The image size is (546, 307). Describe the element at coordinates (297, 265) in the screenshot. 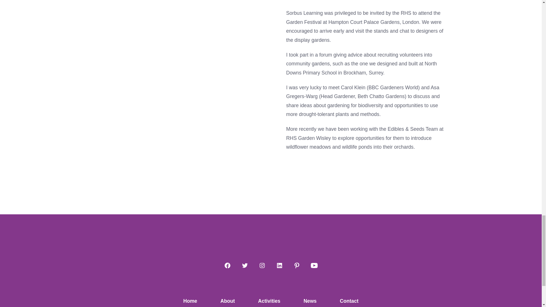

I see `Open Pinterest in a new tab` at that location.